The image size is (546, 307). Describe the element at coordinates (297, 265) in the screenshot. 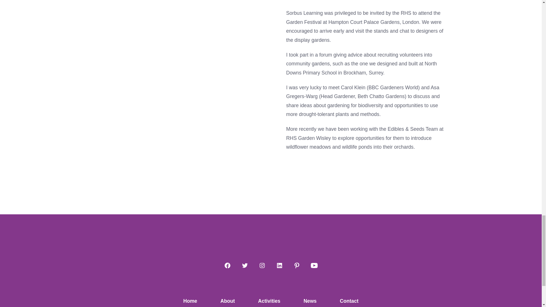

I see `Open Pinterest in a new tab` at that location.